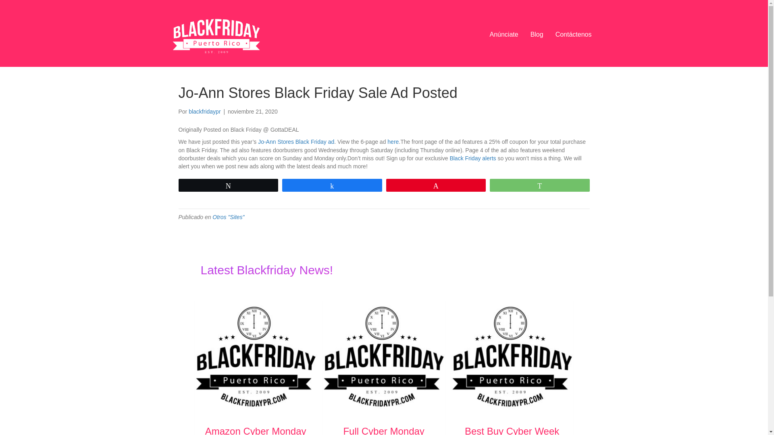  Describe the element at coordinates (537, 35) in the screenshot. I see `Blog` at that location.